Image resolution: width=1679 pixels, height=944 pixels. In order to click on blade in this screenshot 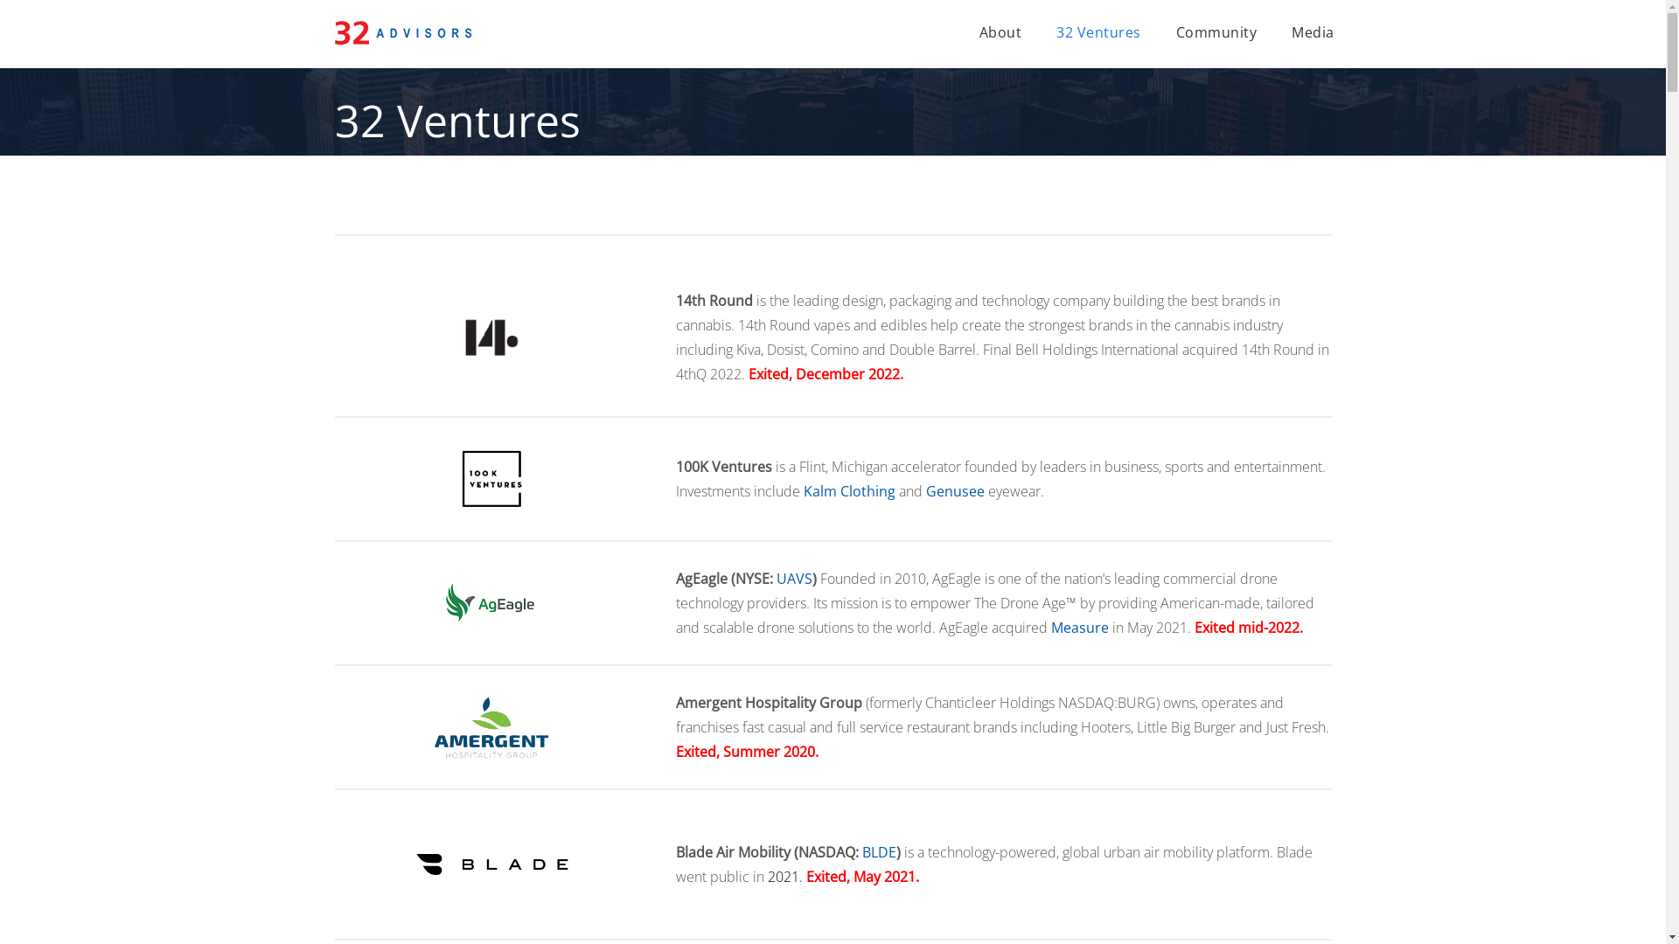, I will do `click(491, 864)`.